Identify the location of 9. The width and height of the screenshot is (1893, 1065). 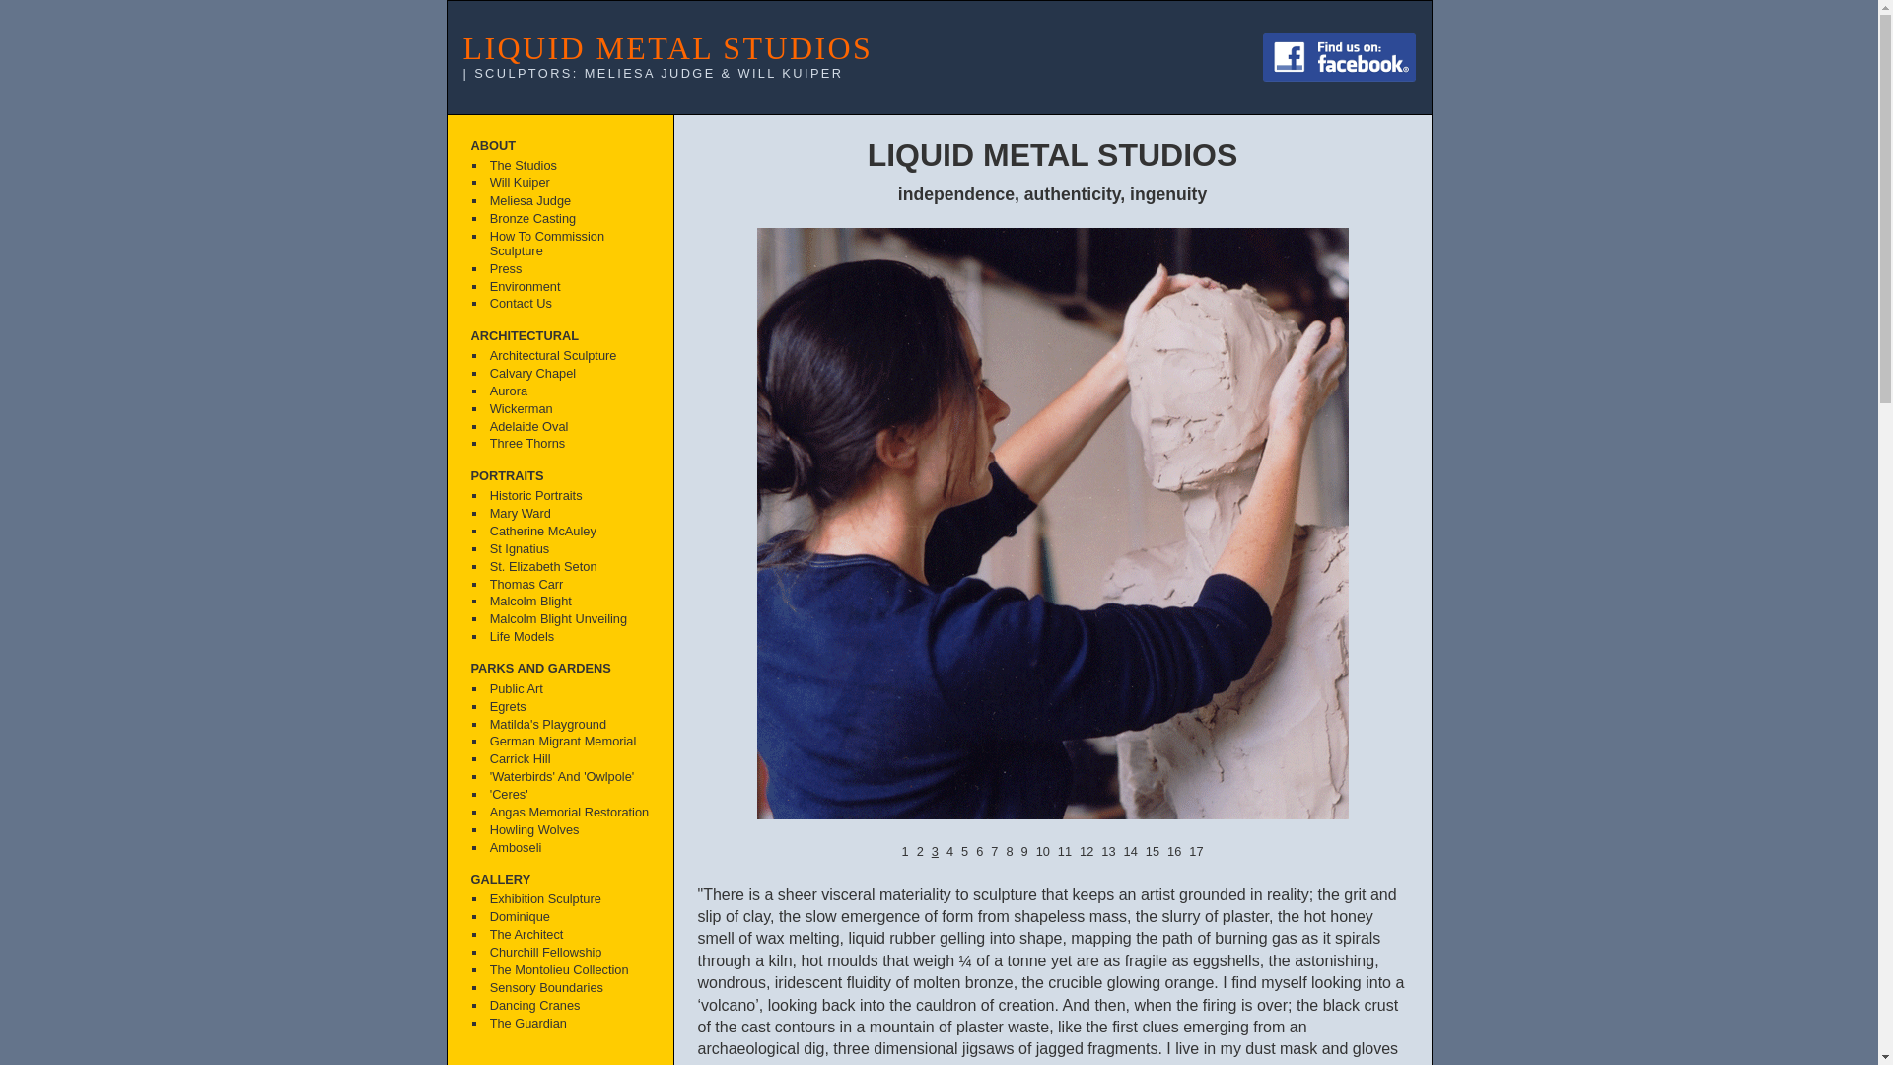
(1025, 852).